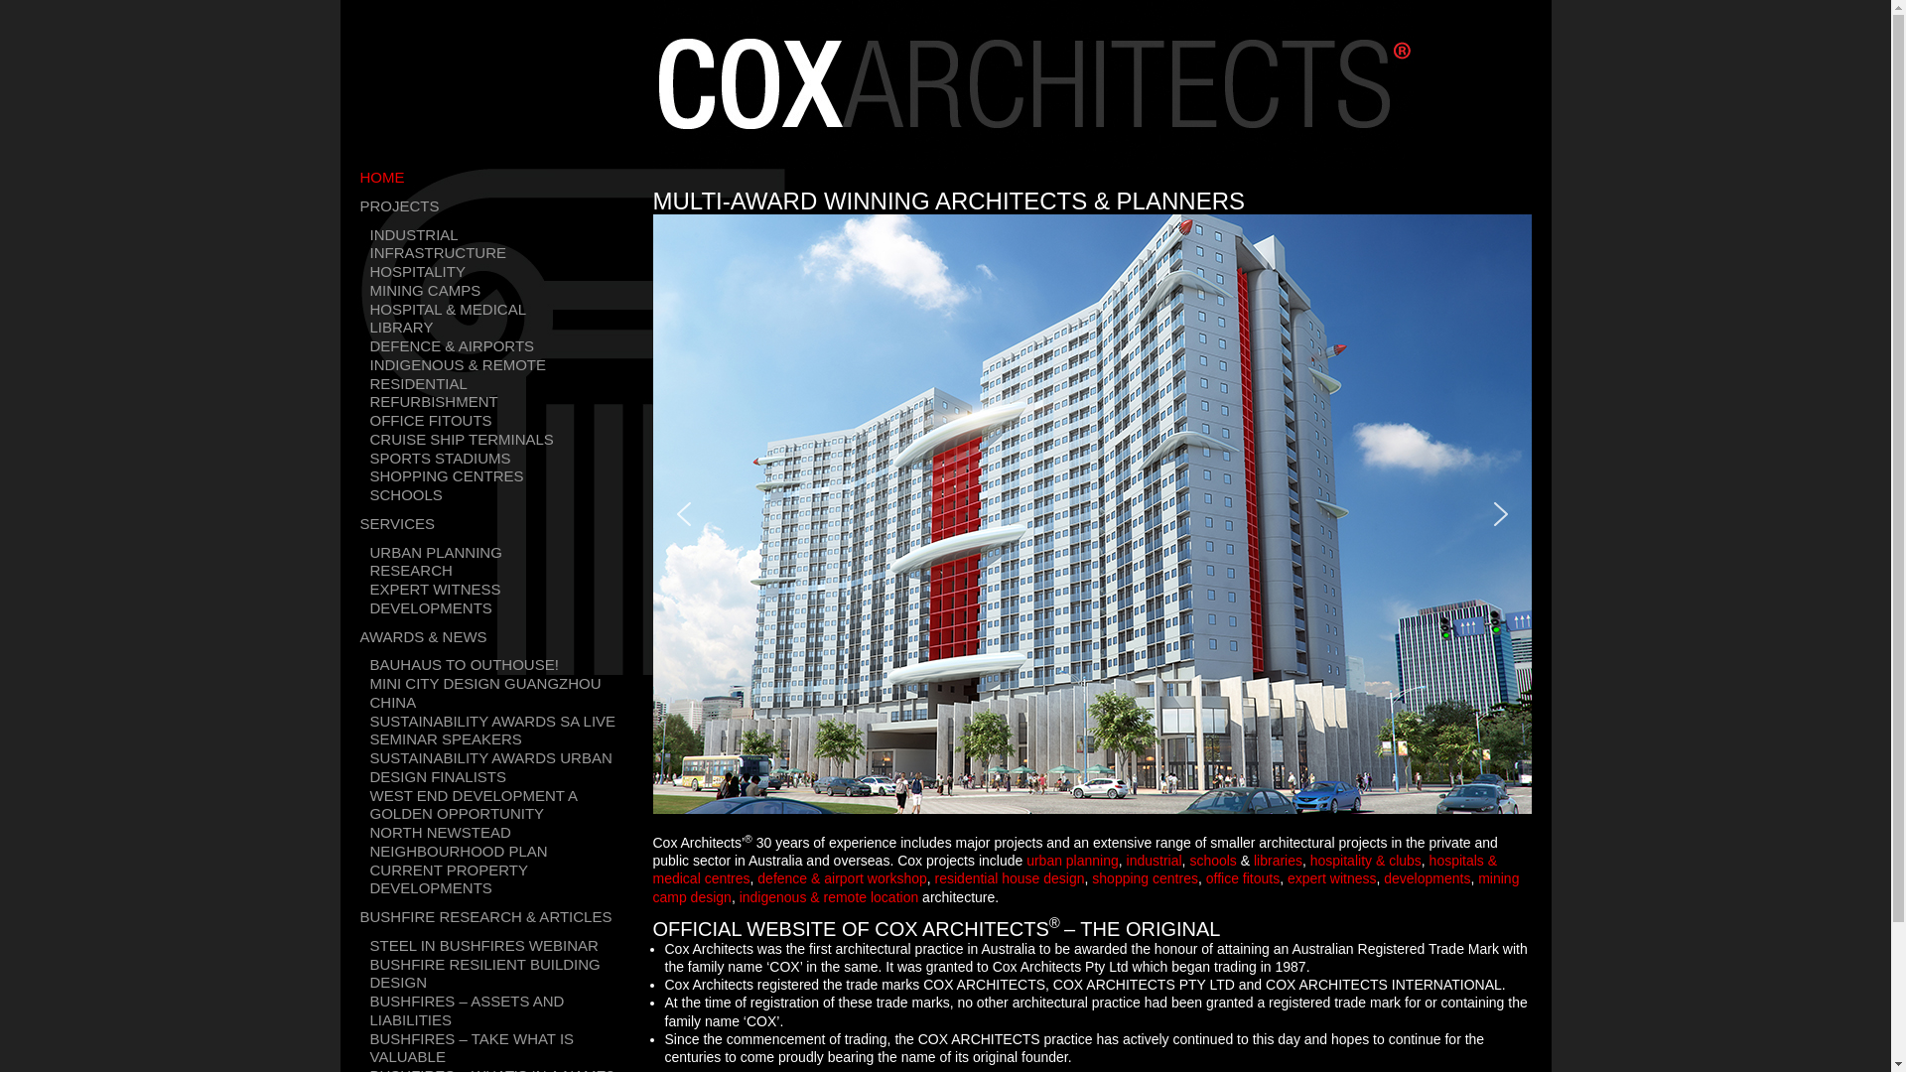 Image resolution: width=1906 pixels, height=1072 pixels. What do you see at coordinates (1332, 878) in the screenshot?
I see `expert witness` at bounding box center [1332, 878].